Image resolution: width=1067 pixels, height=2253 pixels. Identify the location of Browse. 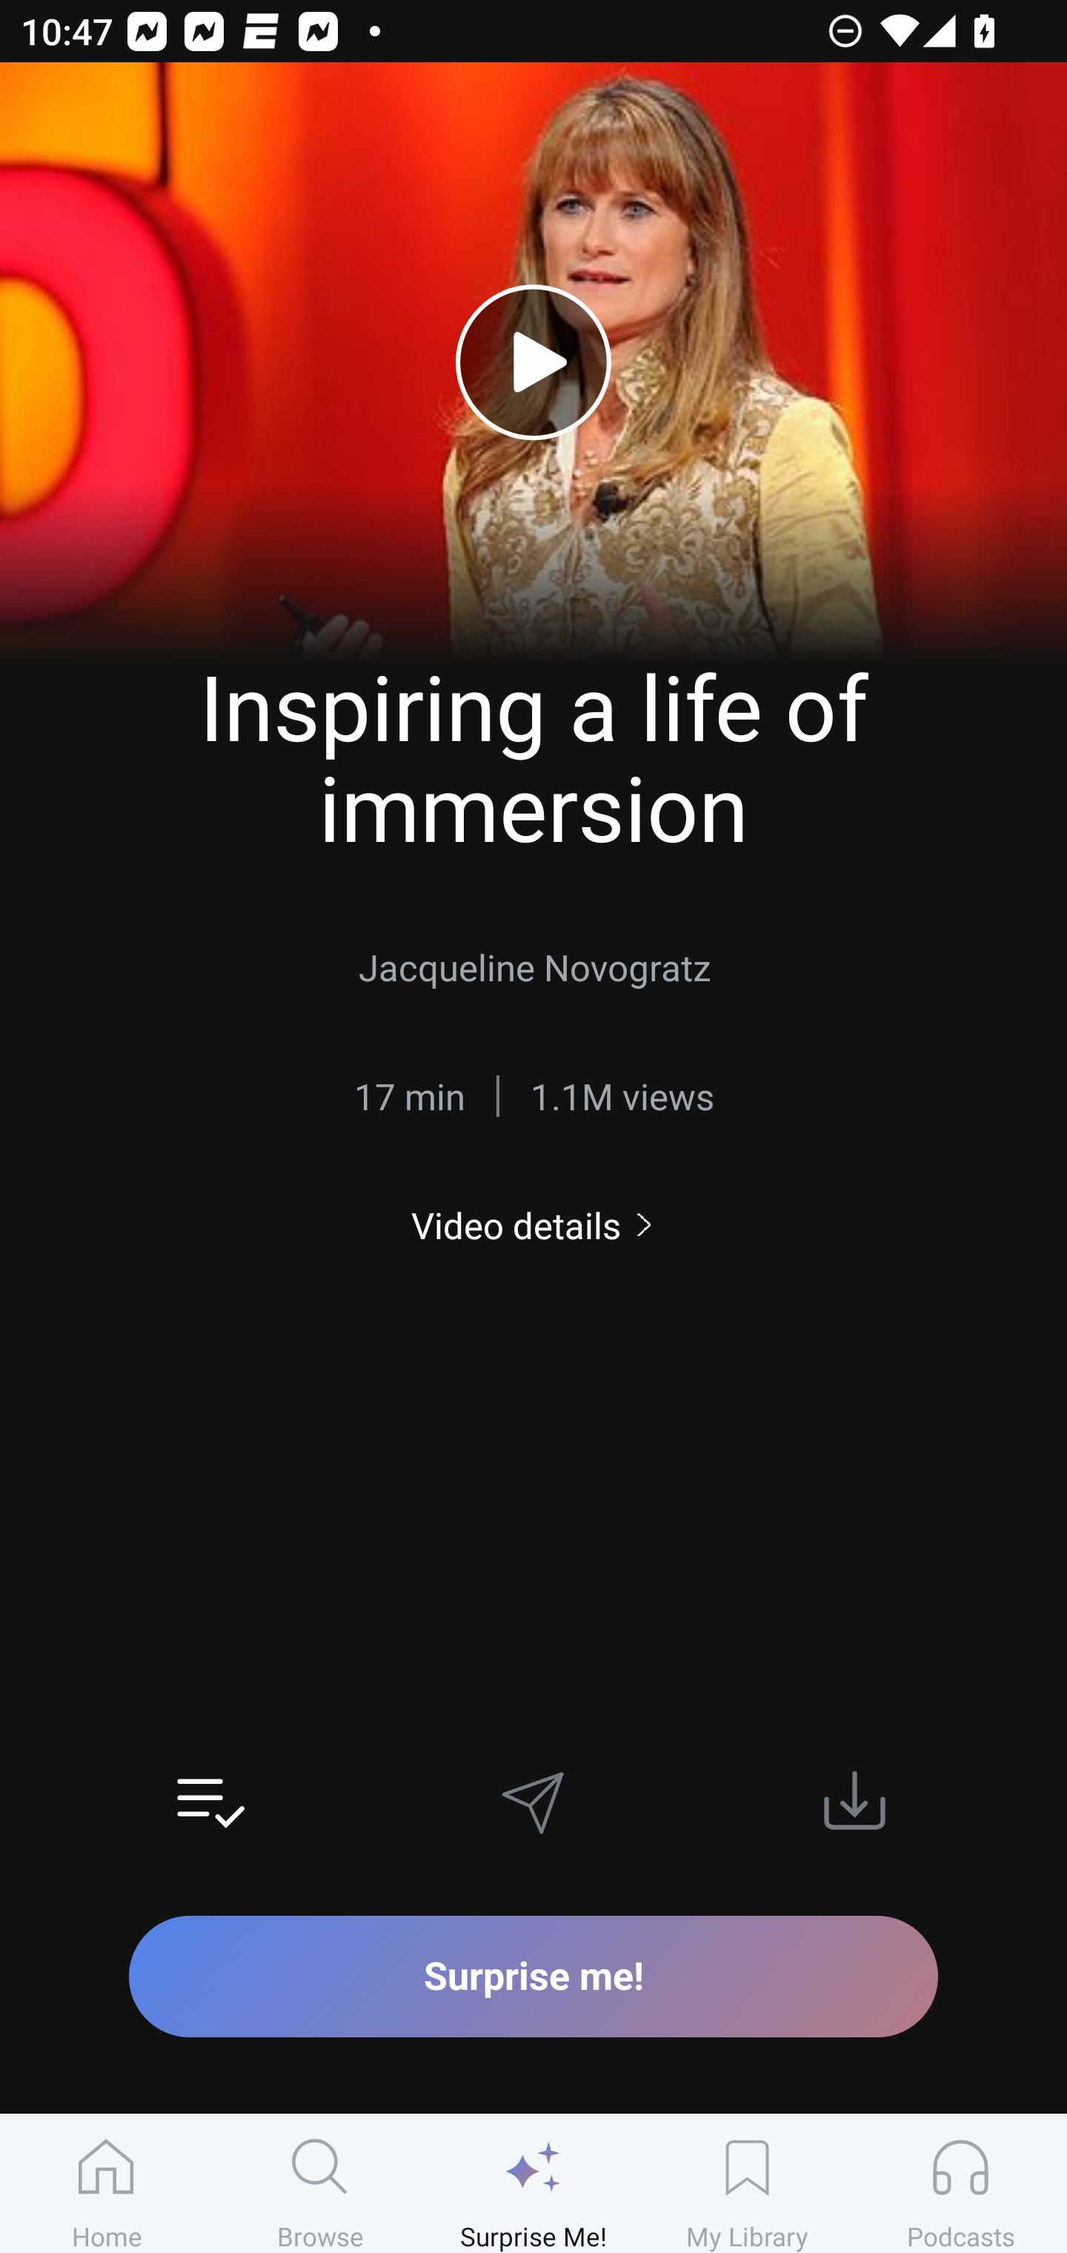
(320, 2184).